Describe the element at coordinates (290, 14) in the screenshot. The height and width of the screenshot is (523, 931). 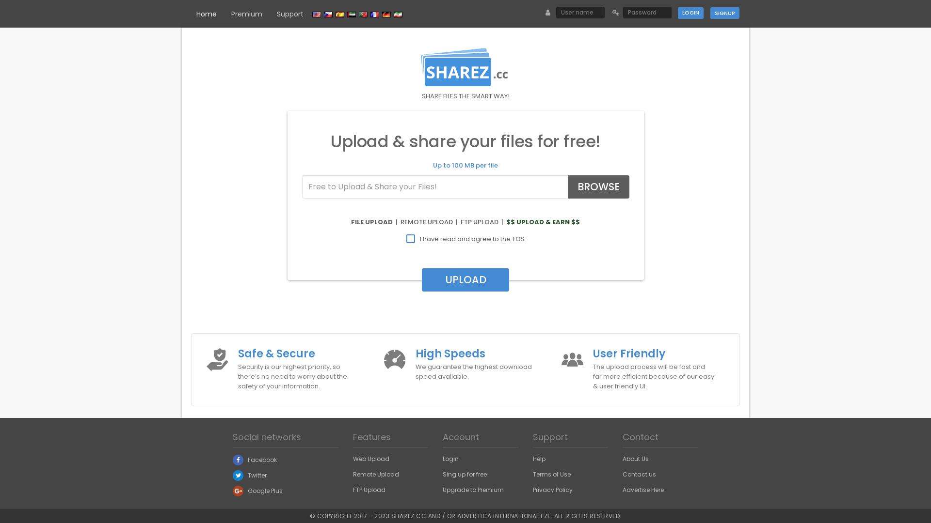
I see `Support` at that location.